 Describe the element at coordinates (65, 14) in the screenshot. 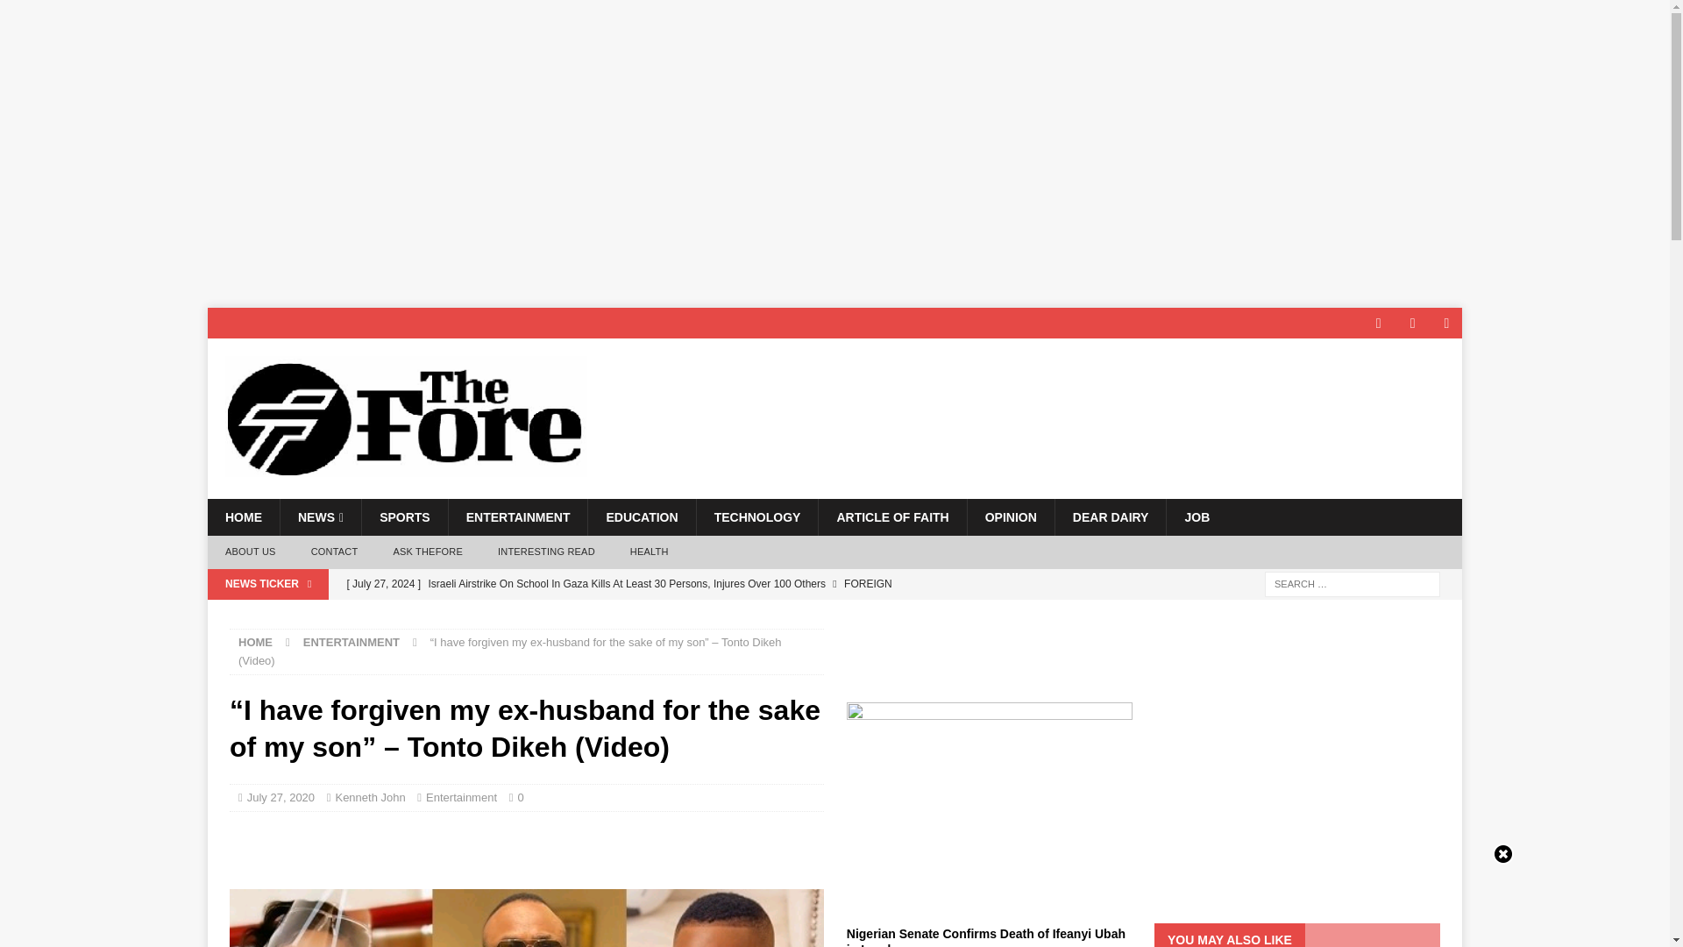

I see `Search` at that location.